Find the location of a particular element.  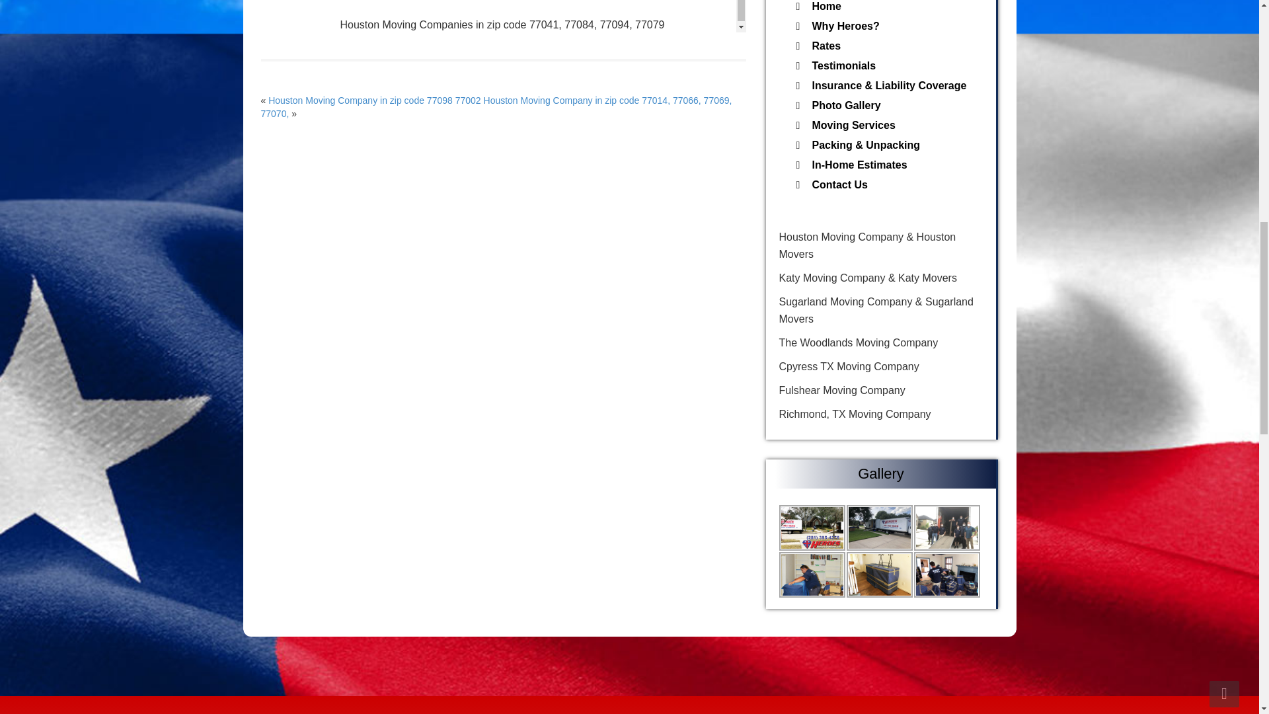

Testimonials is located at coordinates (894, 66).